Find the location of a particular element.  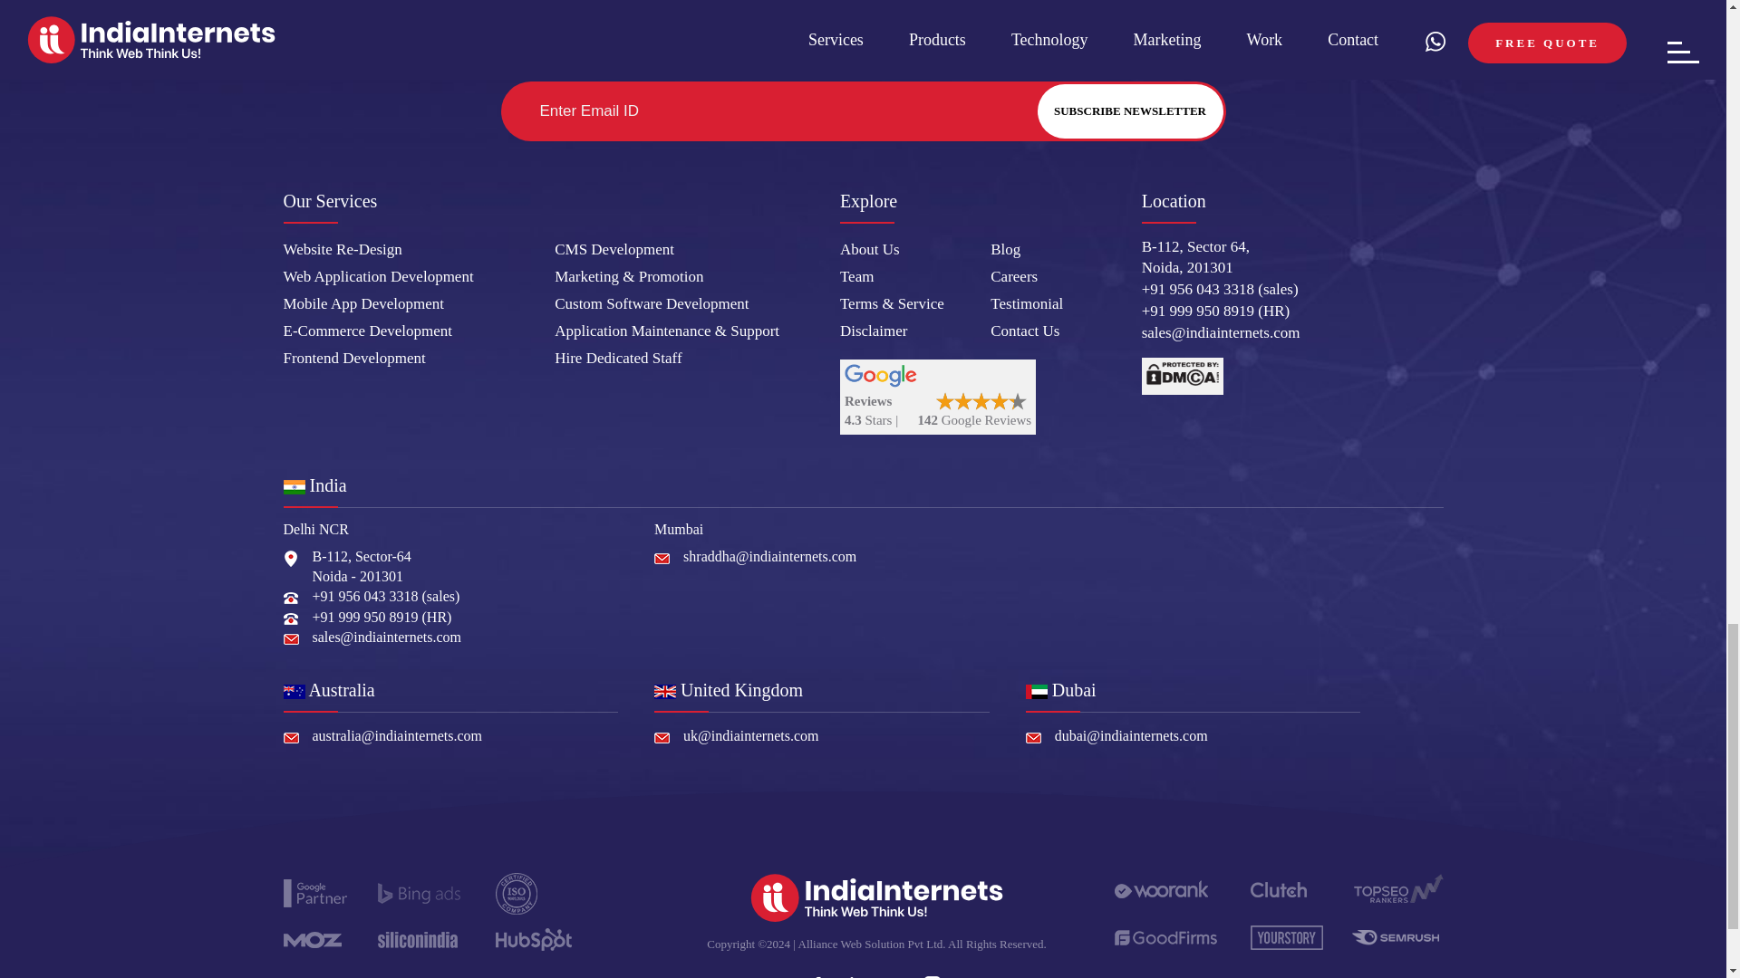

DMCA.com Protection Status is located at coordinates (1182, 377).